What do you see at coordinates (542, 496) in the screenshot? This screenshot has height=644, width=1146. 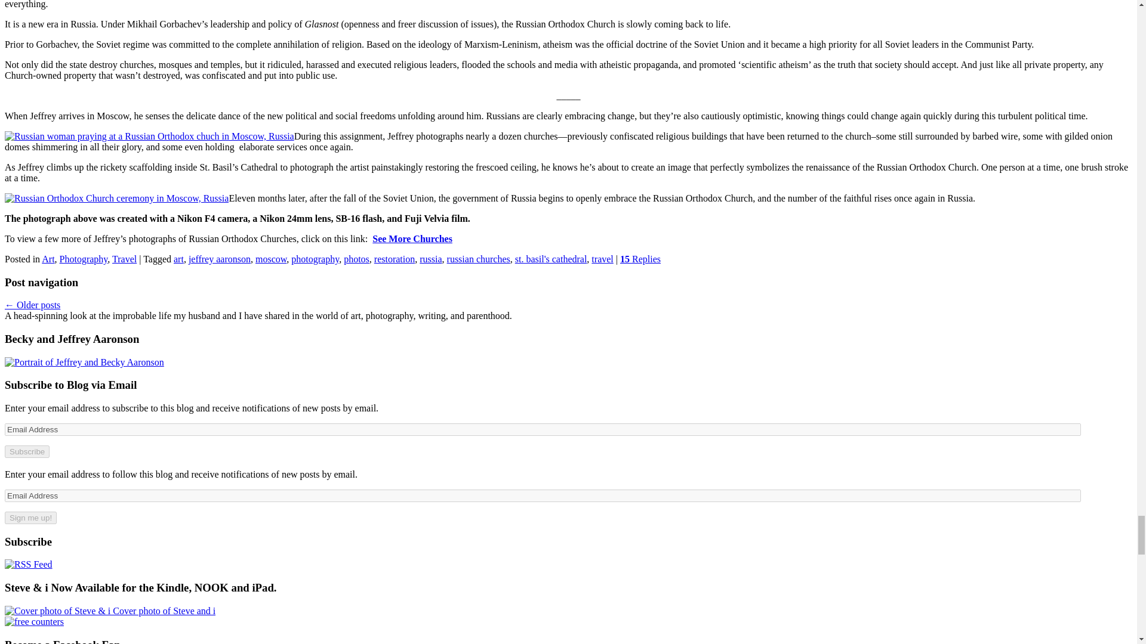 I see `Email Address` at bounding box center [542, 496].